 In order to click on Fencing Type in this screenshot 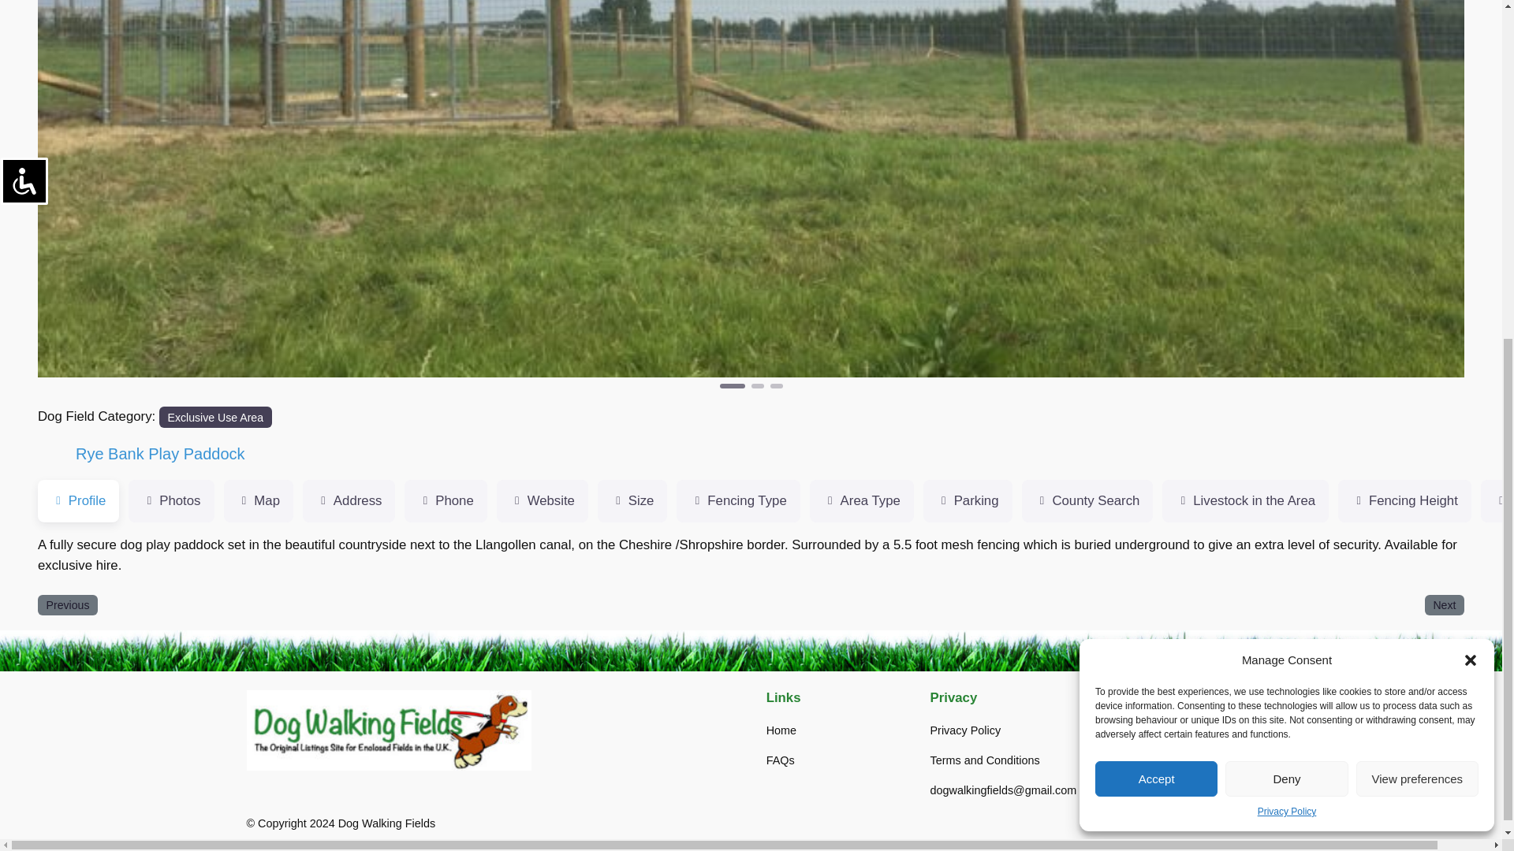, I will do `click(738, 501)`.